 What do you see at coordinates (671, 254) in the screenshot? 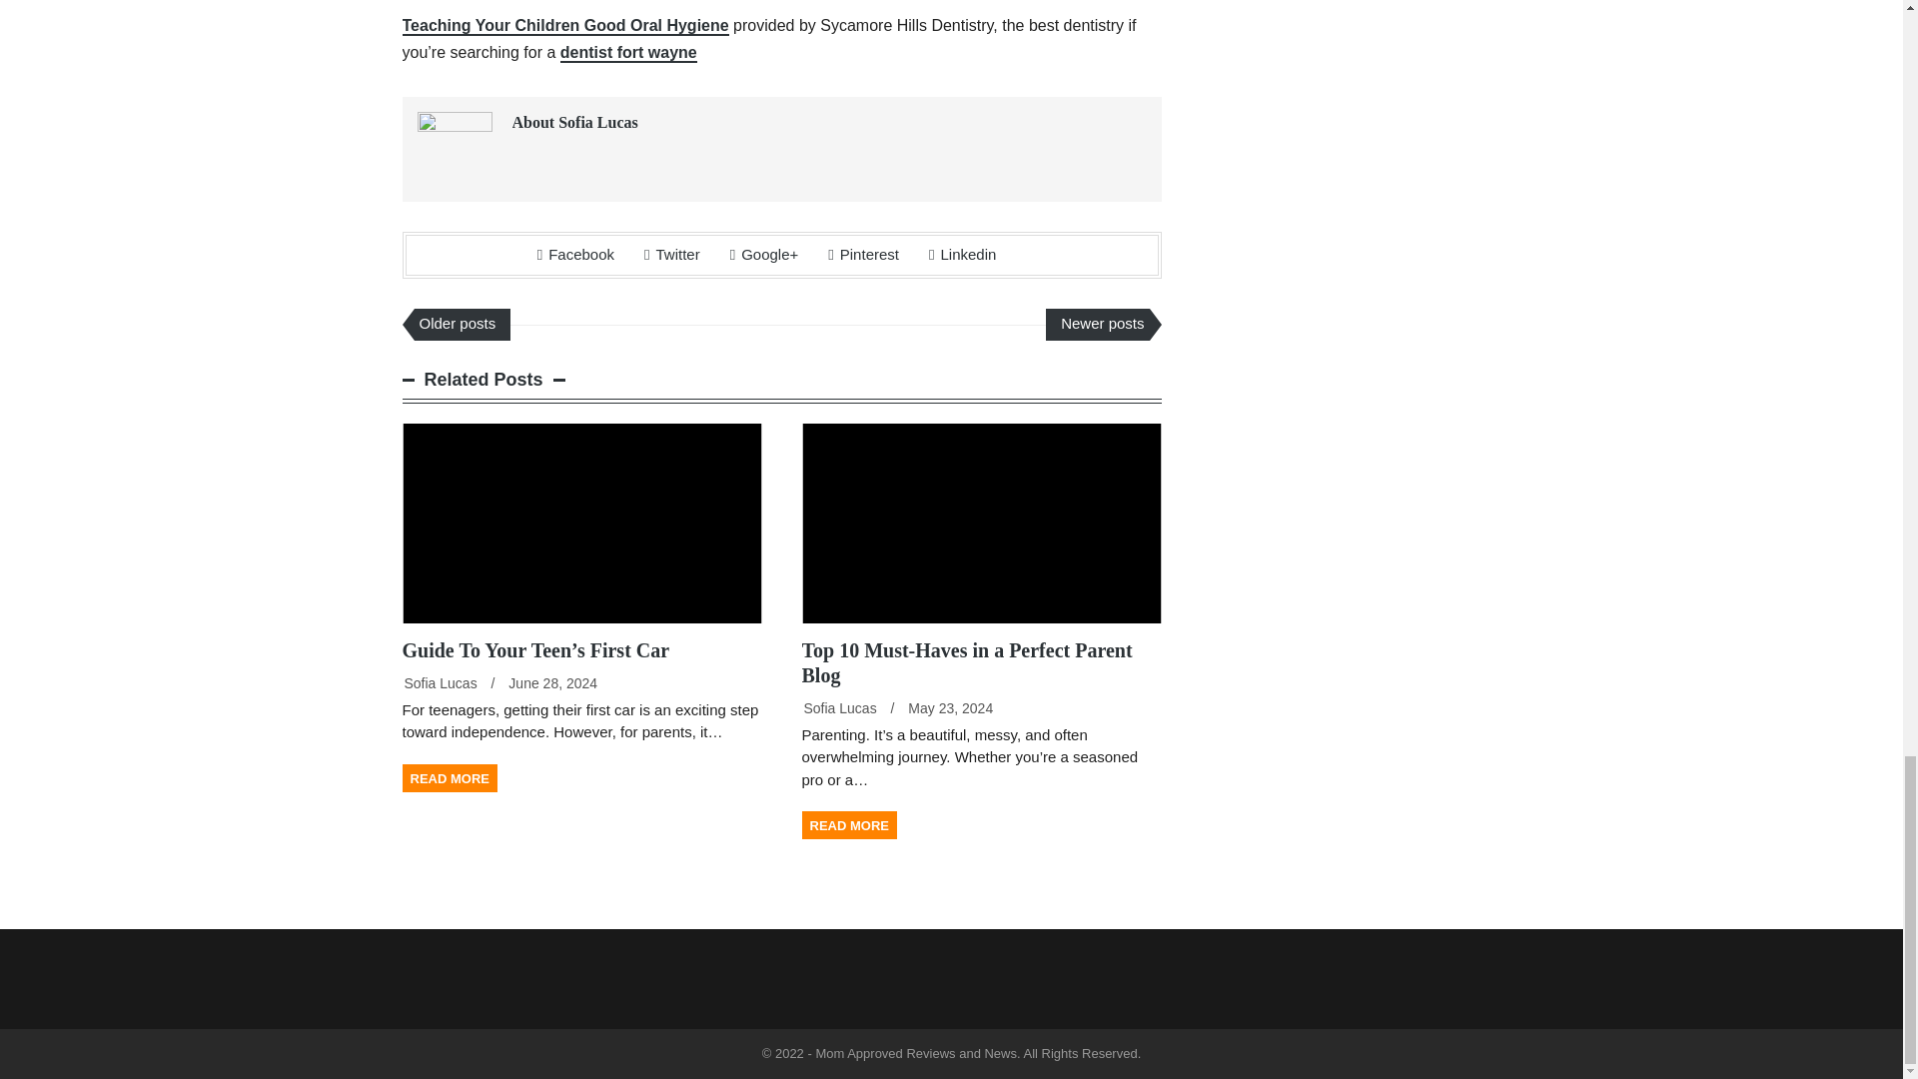
I see `Twitter` at bounding box center [671, 254].